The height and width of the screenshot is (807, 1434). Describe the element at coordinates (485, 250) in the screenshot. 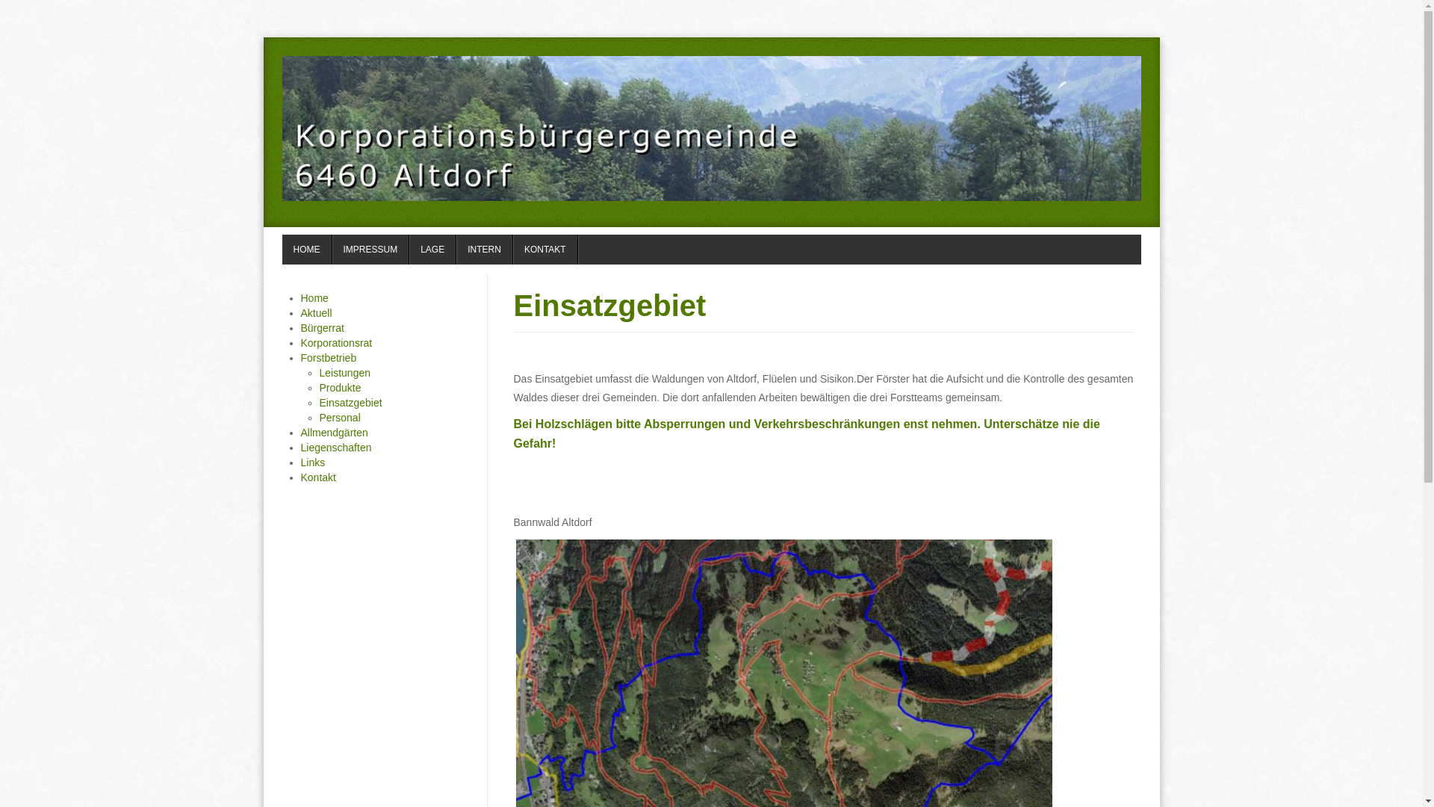

I see `INTERN` at that location.